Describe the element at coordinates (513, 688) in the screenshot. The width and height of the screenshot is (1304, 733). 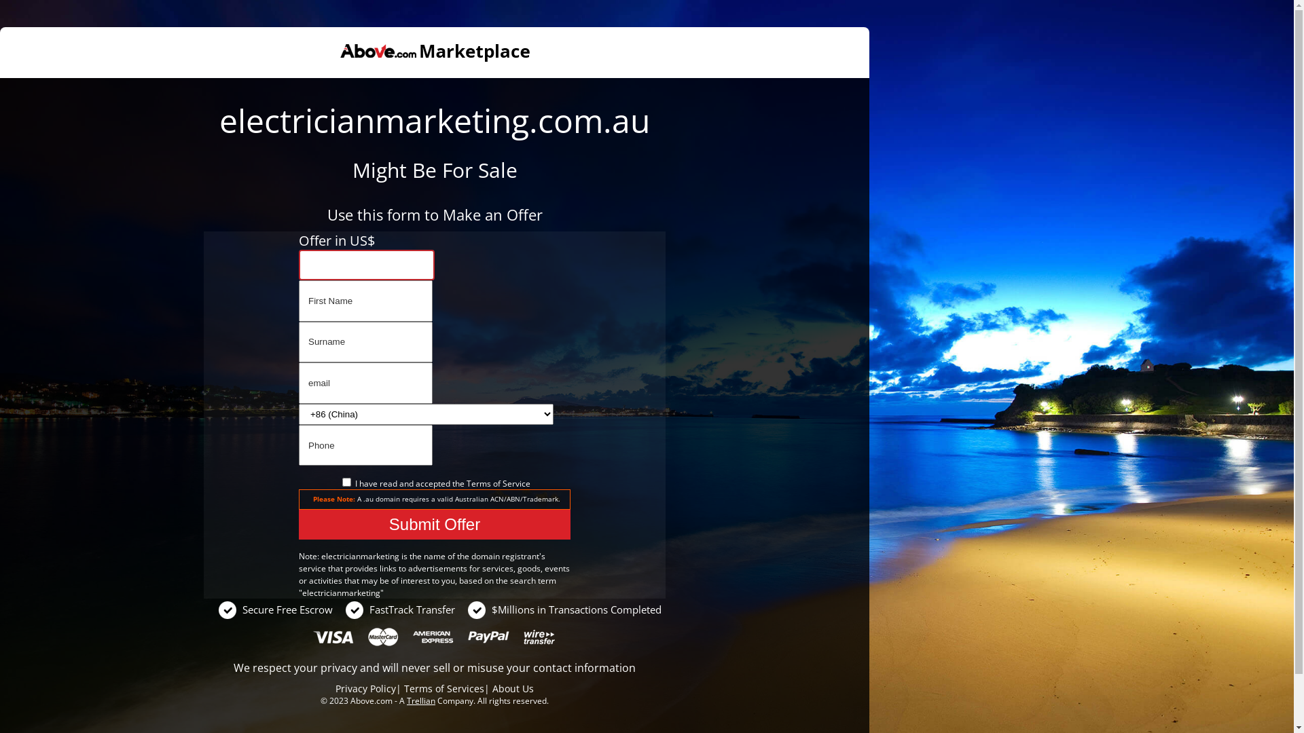
I see `About Us` at that location.